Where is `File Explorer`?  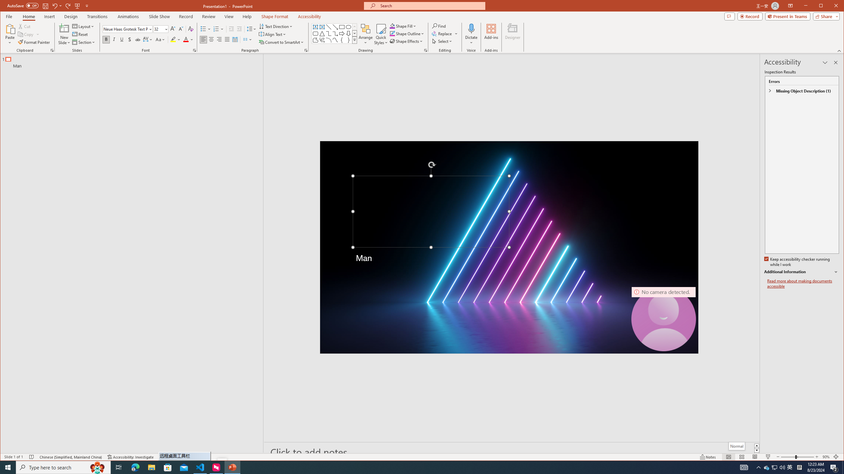
File Explorer is located at coordinates (151, 467).